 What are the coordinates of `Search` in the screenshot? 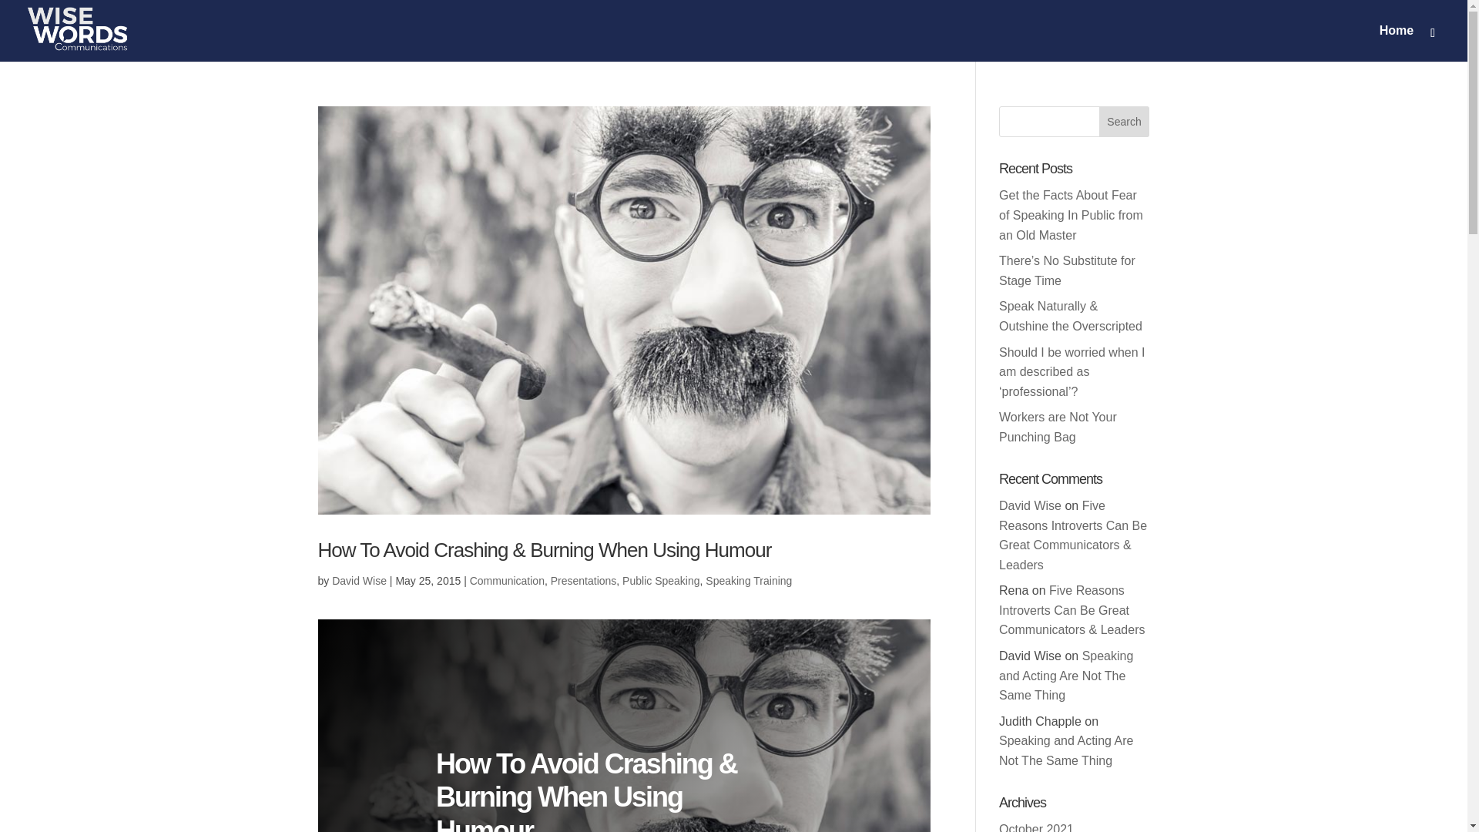 It's located at (1125, 122).